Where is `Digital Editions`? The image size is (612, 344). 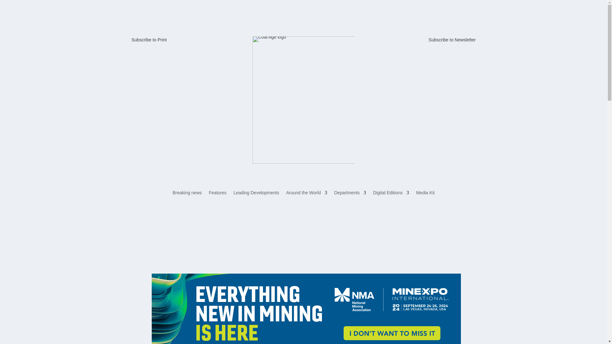
Digital Editions is located at coordinates (391, 194).